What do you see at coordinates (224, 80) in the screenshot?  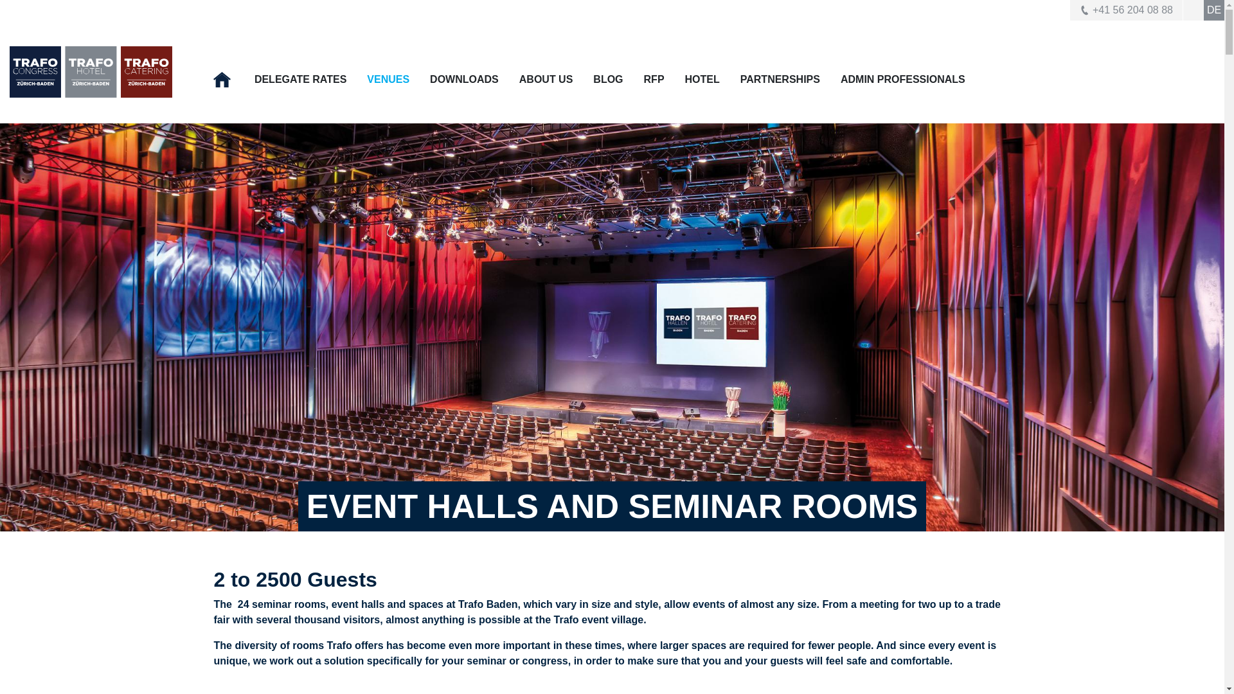 I see `HOME` at bounding box center [224, 80].